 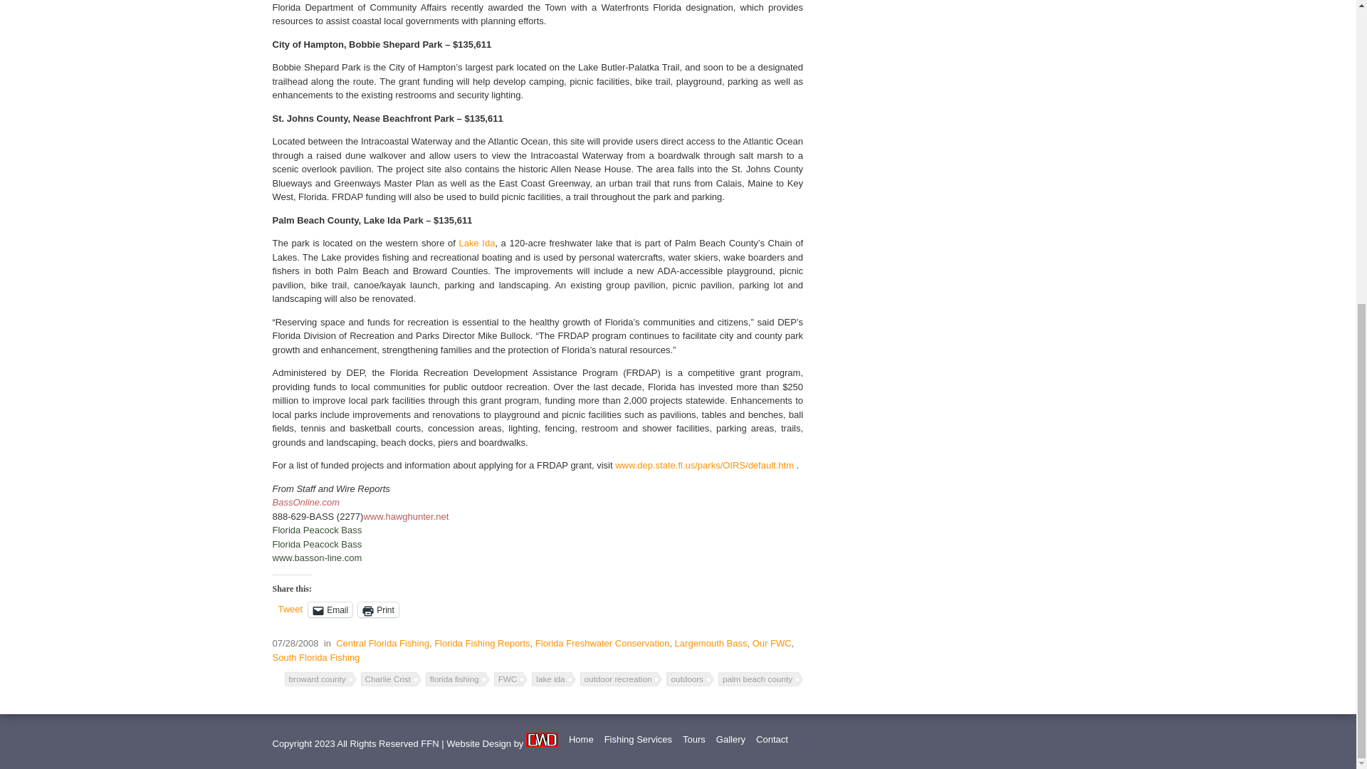 What do you see at coordinates (379, 610) in the screenshot?
I see `Click to print` at bounding box center [379, 610].